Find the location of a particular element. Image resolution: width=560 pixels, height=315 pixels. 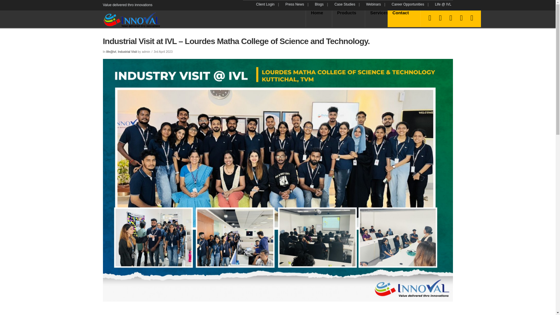

Case Studies is located at coordinates (349, 4).